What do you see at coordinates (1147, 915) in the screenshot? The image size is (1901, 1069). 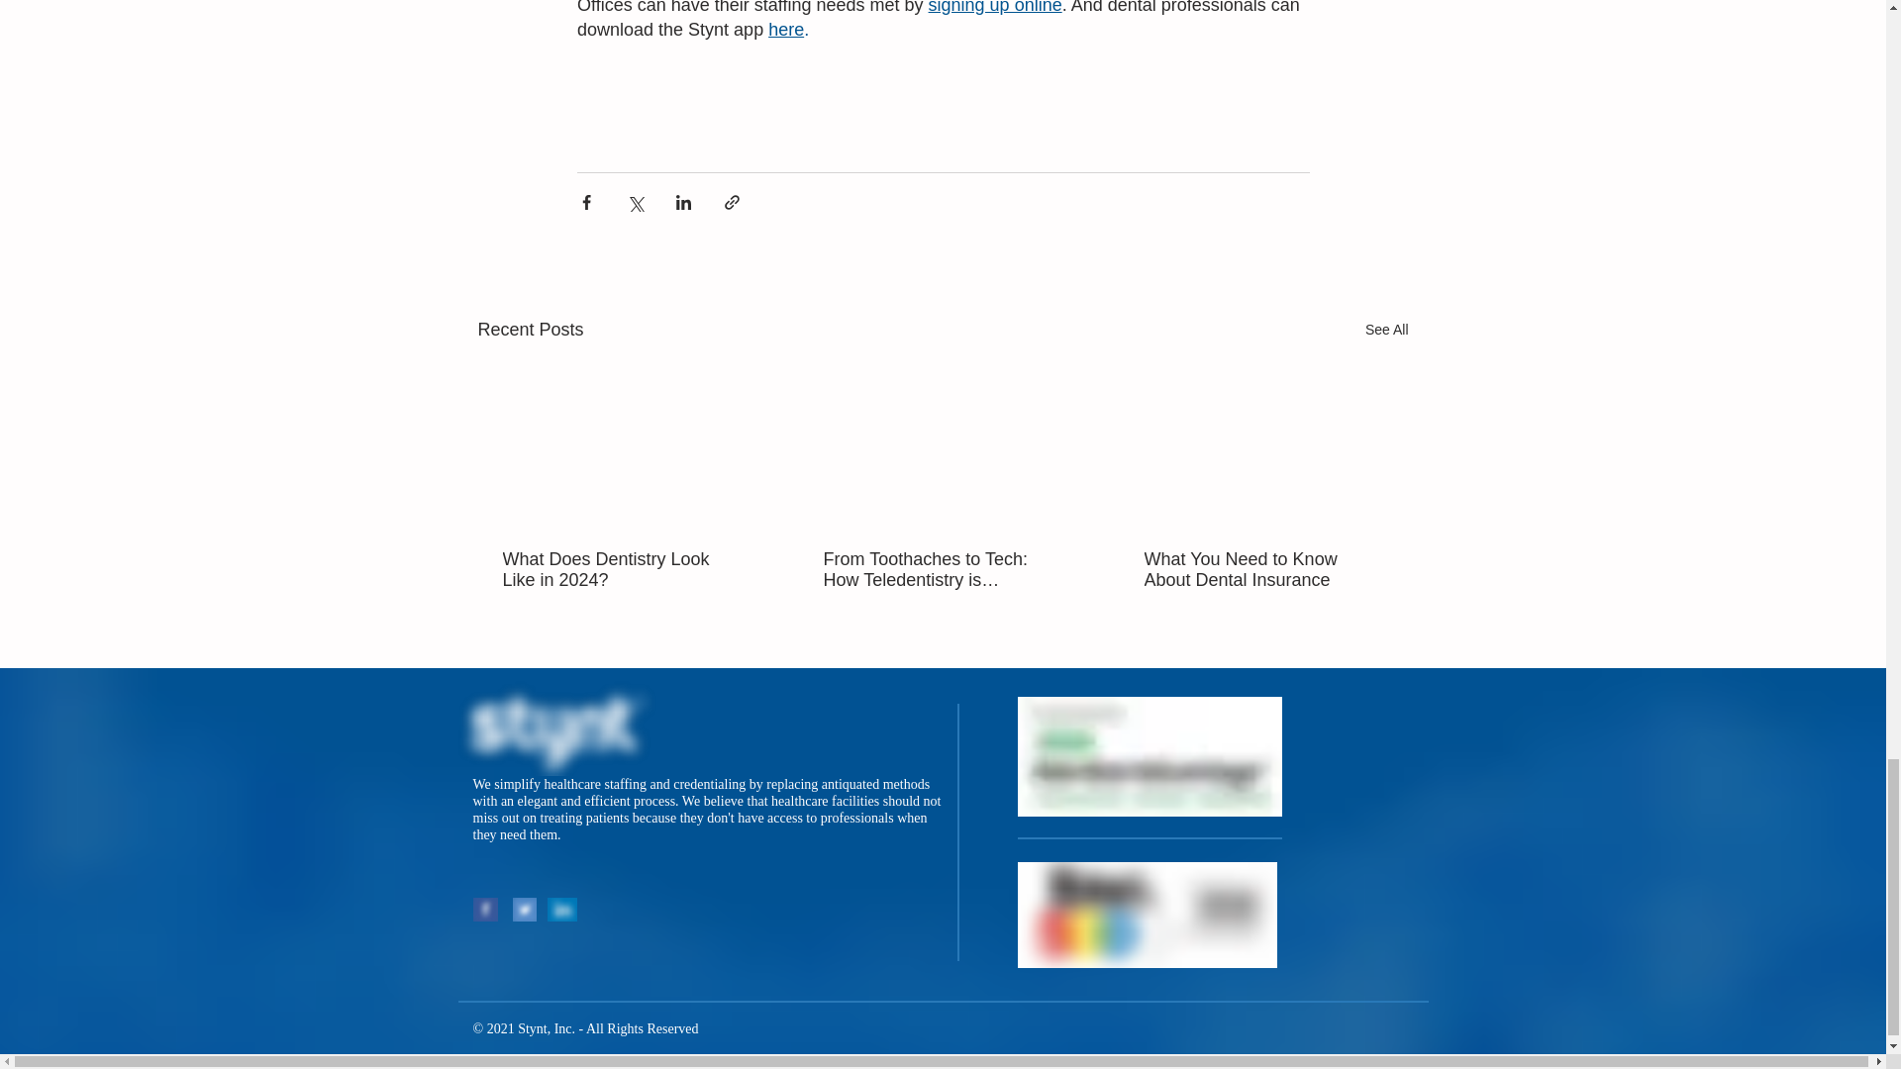 I see `20c754d54f4b07d36cfcd1e4f769f0712c4060ad` at bounding box center [1147, 915].